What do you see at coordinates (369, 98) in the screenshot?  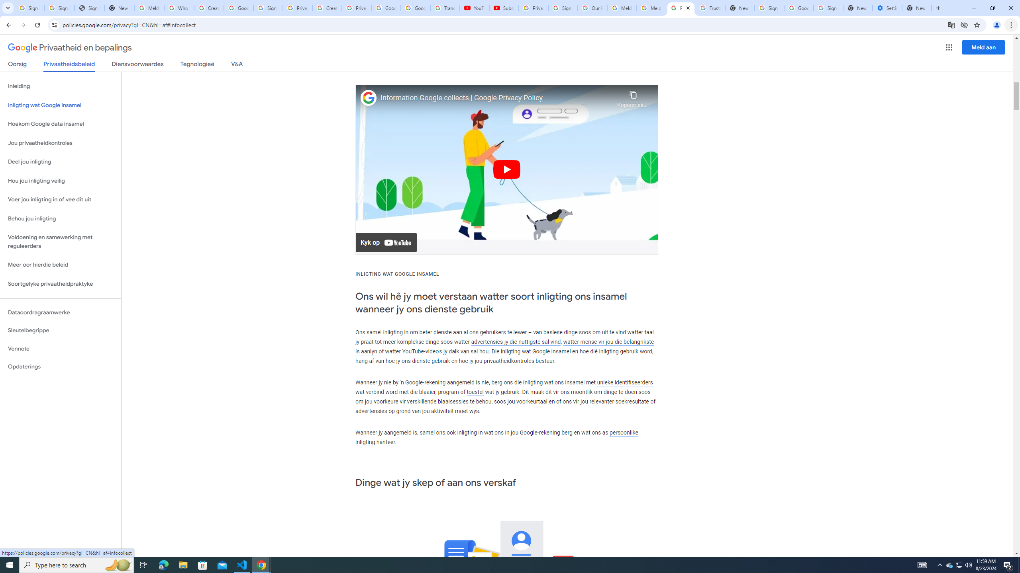 I see `Fotobeeld van Google` at bounding box center [369, 98].